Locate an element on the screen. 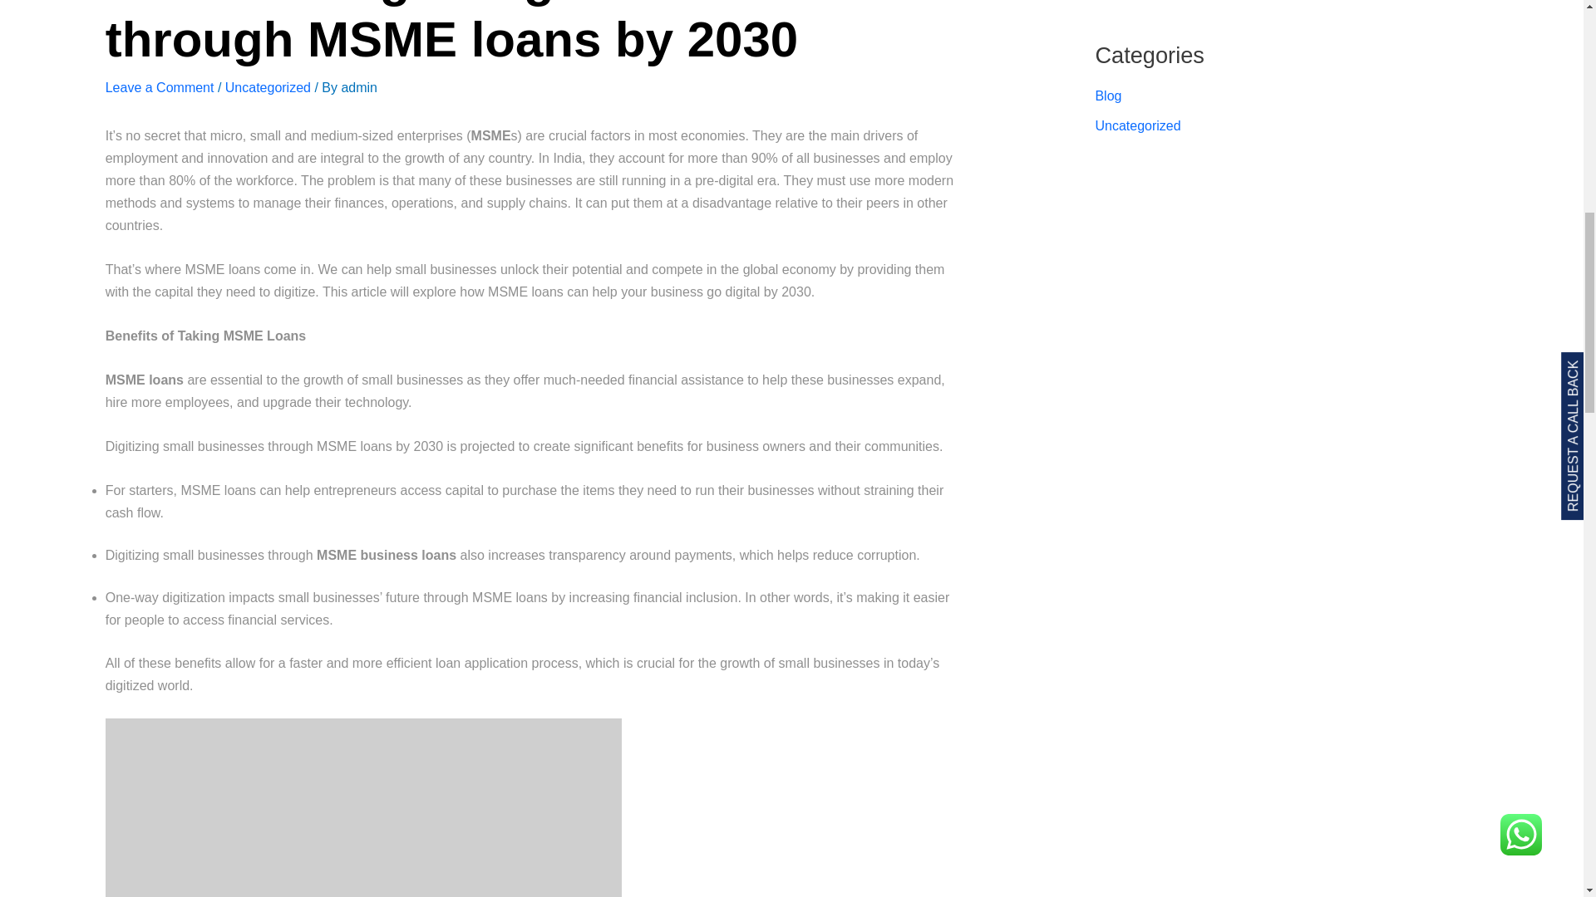 Image resolution: width=1596 pixels, height=897 pixels. Leave a Comment is located at coordinates (160, 88).